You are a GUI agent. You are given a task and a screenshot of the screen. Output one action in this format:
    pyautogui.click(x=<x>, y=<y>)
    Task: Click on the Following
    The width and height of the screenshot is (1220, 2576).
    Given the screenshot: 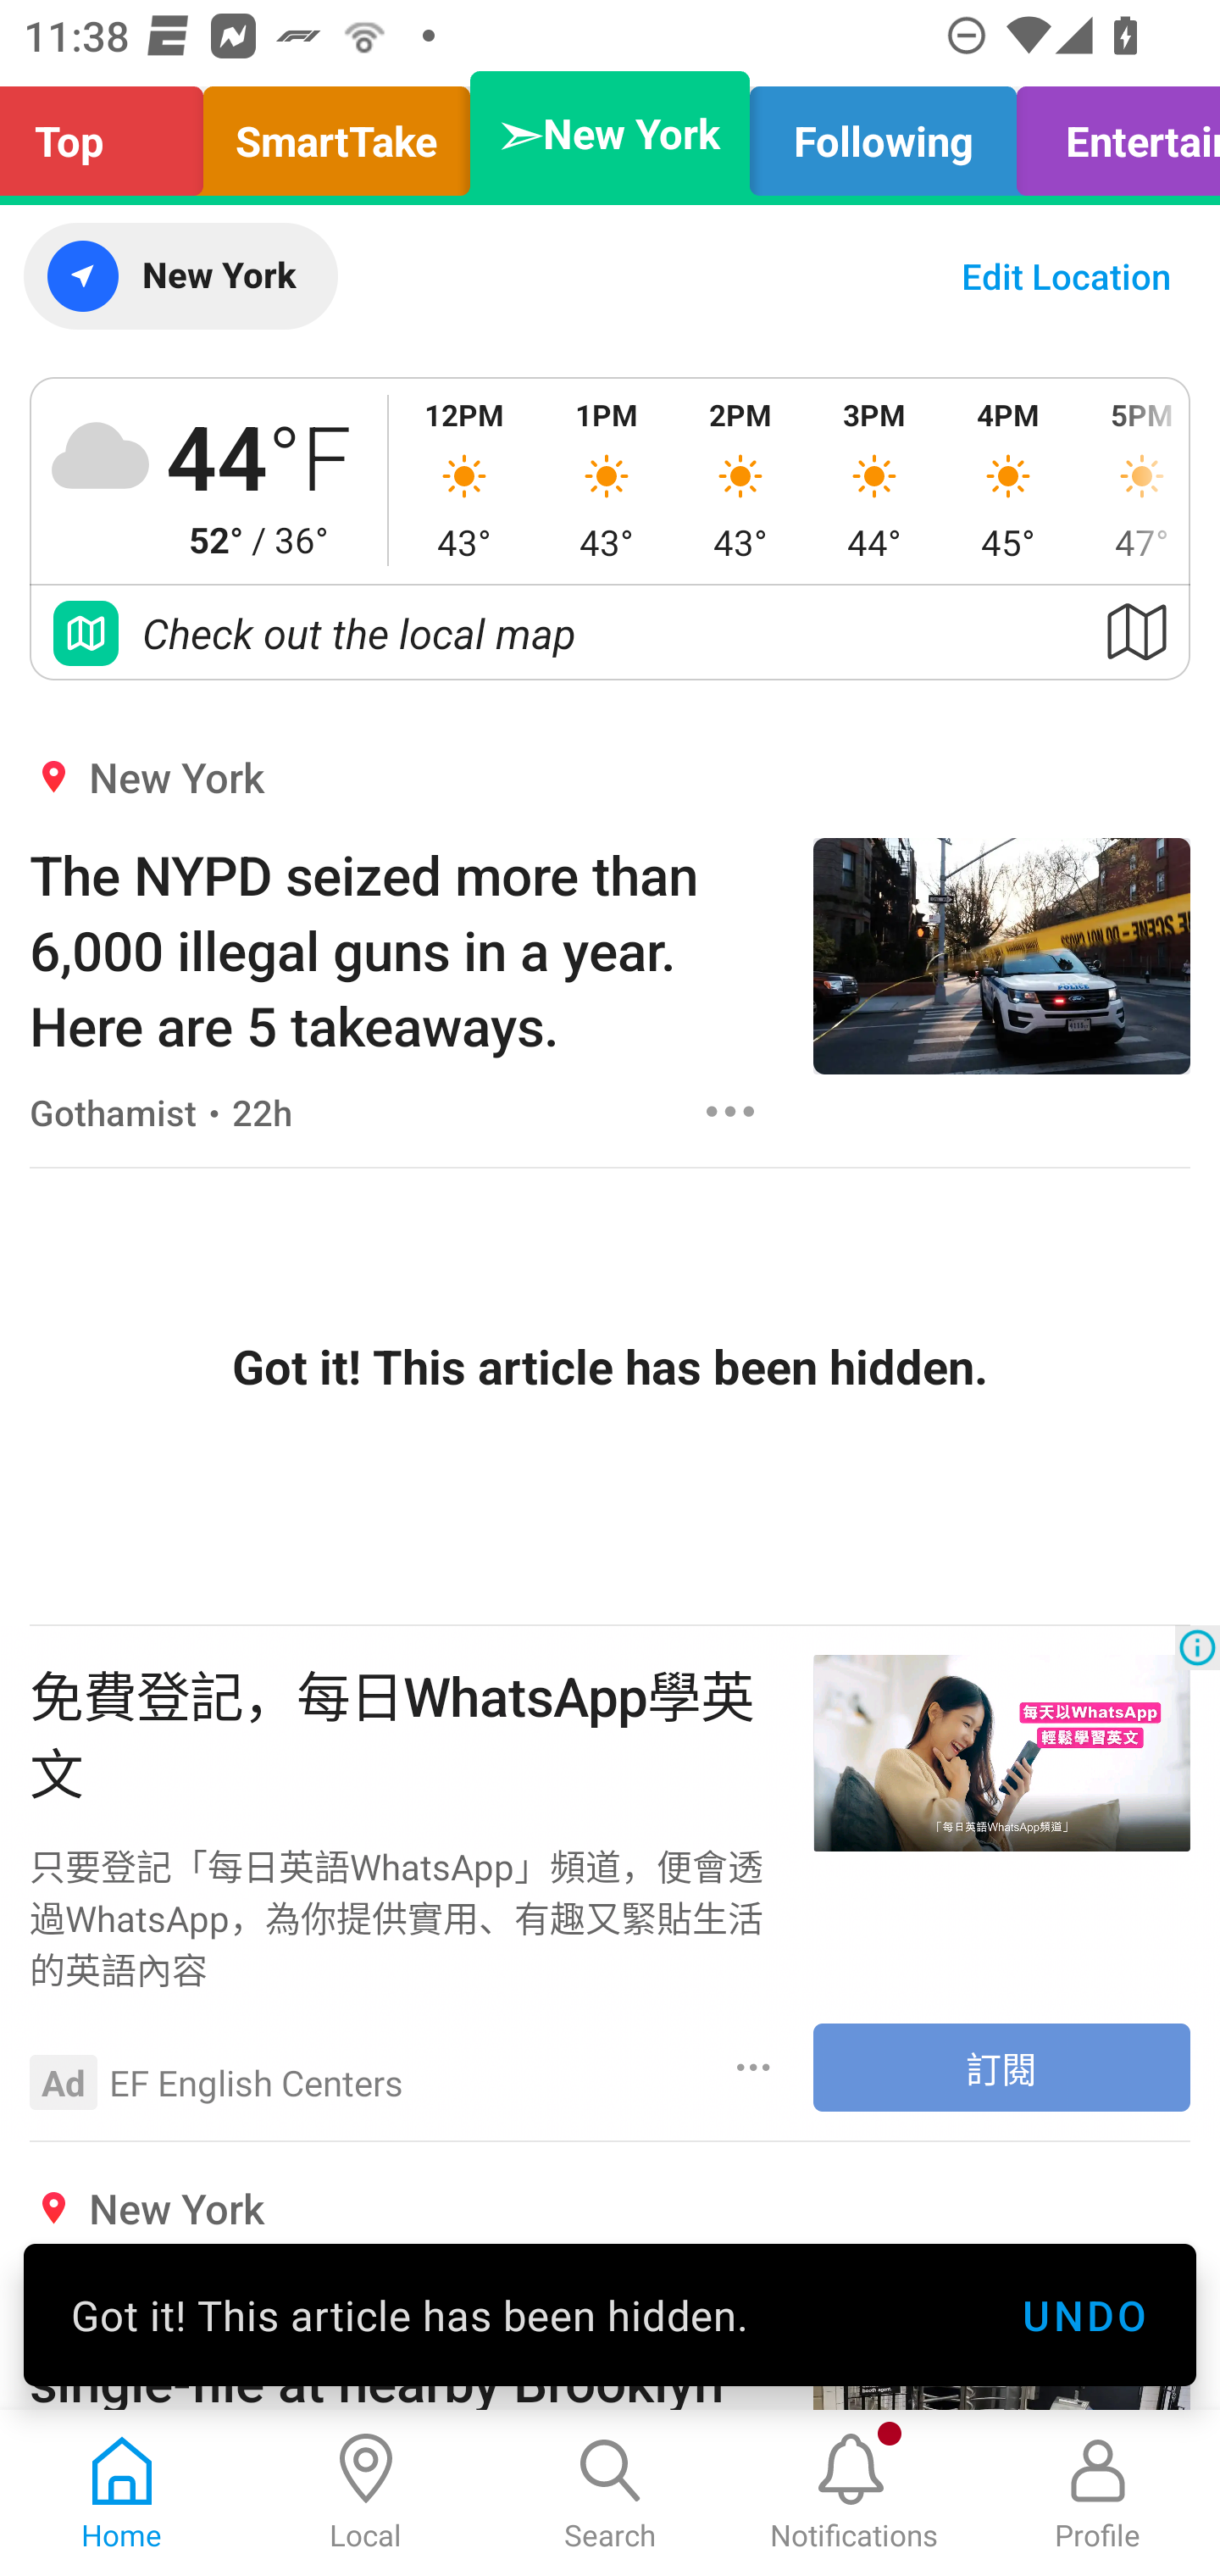 What is the action you would take?
    pyautogui.click(x=883, y=134)
    